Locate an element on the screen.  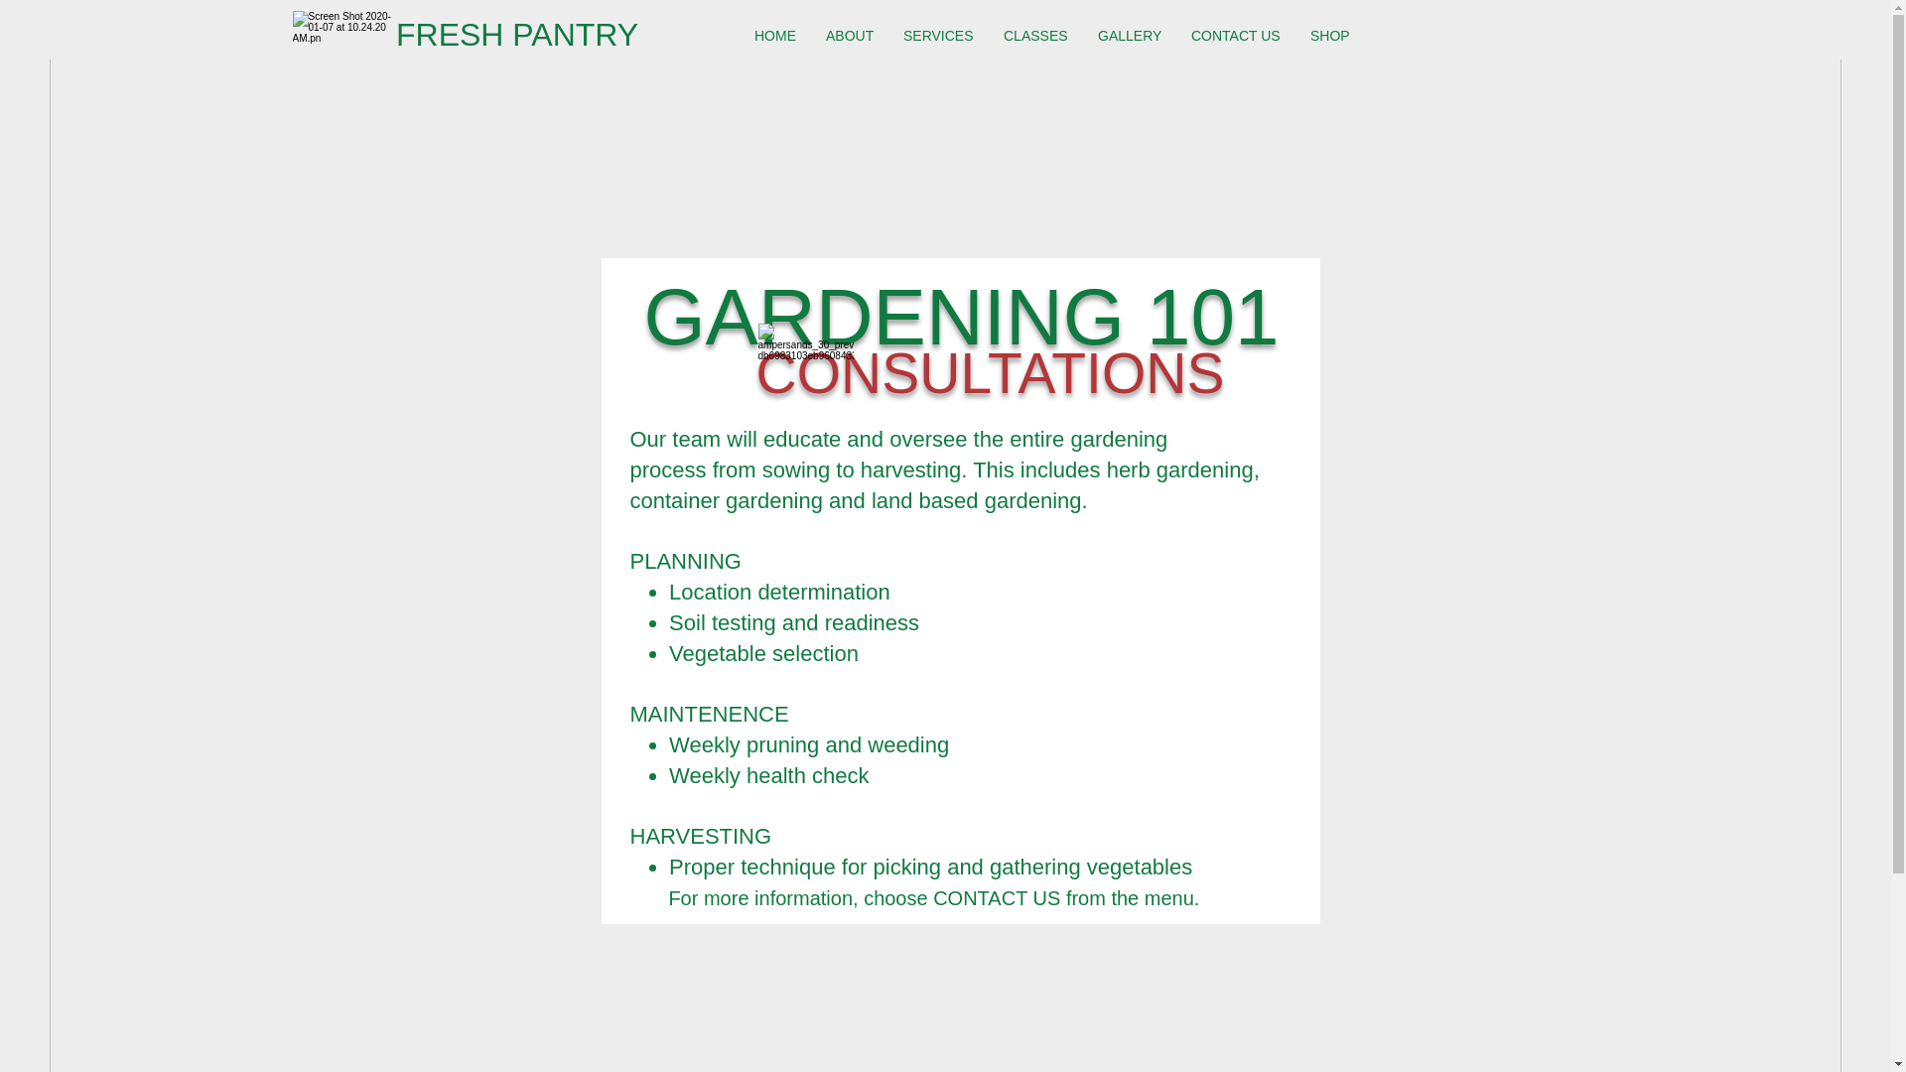
HOME is located at coordinates (774, 36).